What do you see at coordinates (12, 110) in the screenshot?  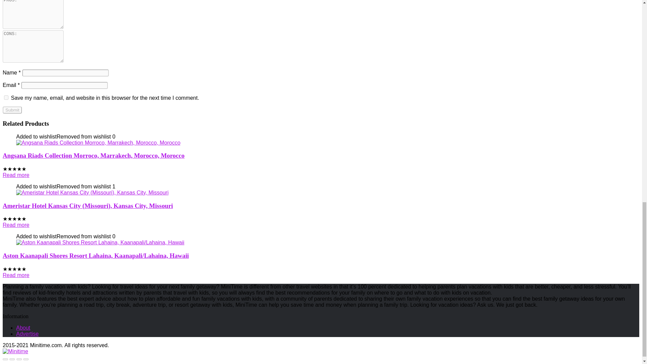 I see `Submit` at bounding box center [12, 110].